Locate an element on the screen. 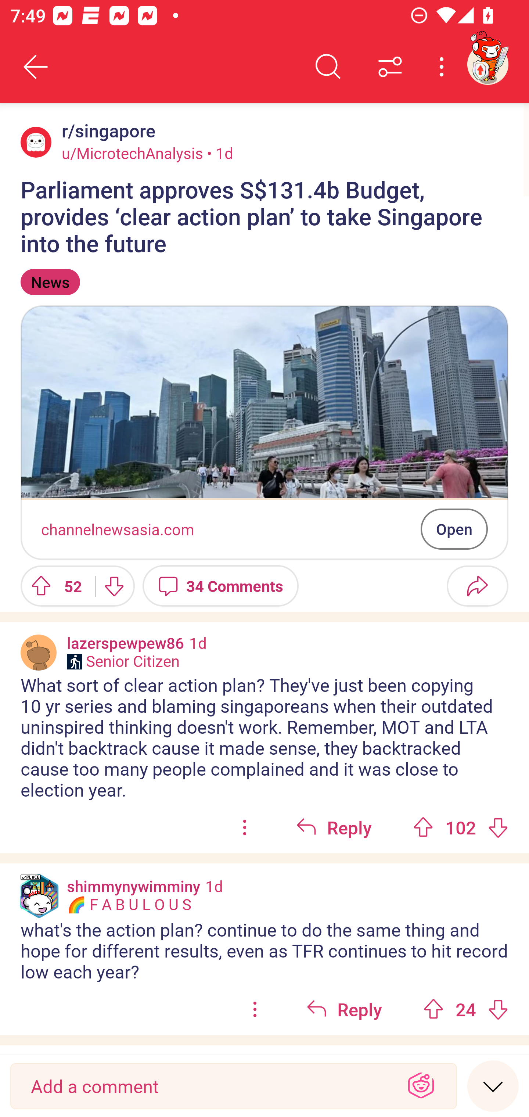  r/singapore is located at coordinates (106, 131).